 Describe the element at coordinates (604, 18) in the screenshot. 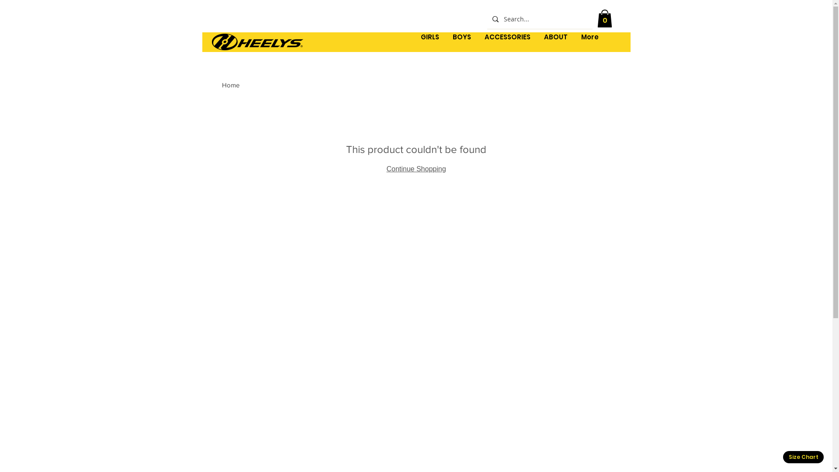

I see `0` at that location.